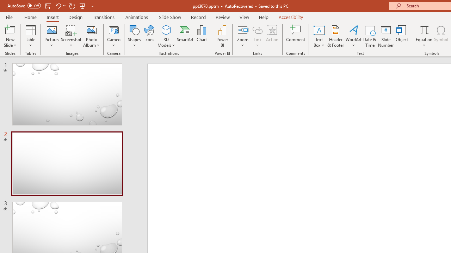 This screenshot has width=451, height=253. What do you see at coordinates (424, 30) in the screenshot?
I see `Equation` at bounding box center [424, 30].